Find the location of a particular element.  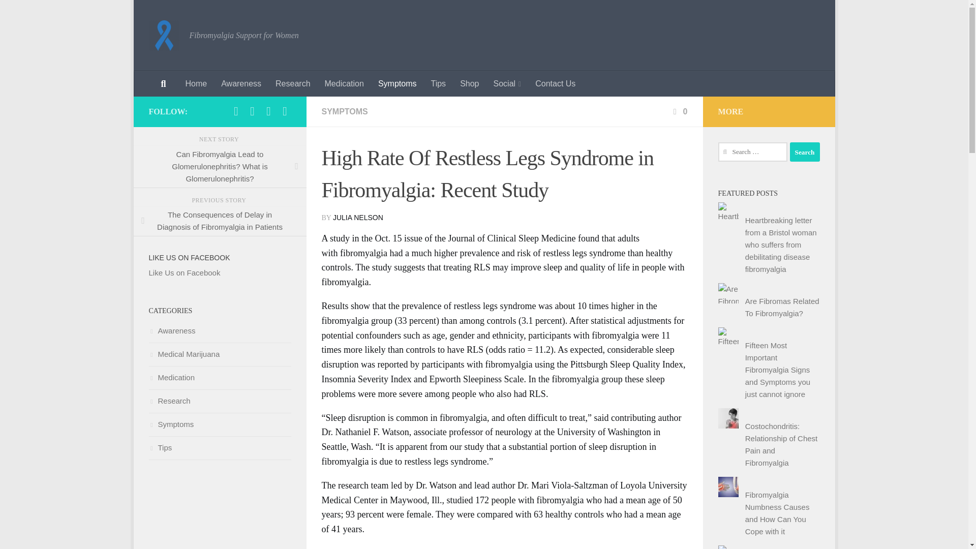

Follow us on Facebook is located at coordinates (236, 111).